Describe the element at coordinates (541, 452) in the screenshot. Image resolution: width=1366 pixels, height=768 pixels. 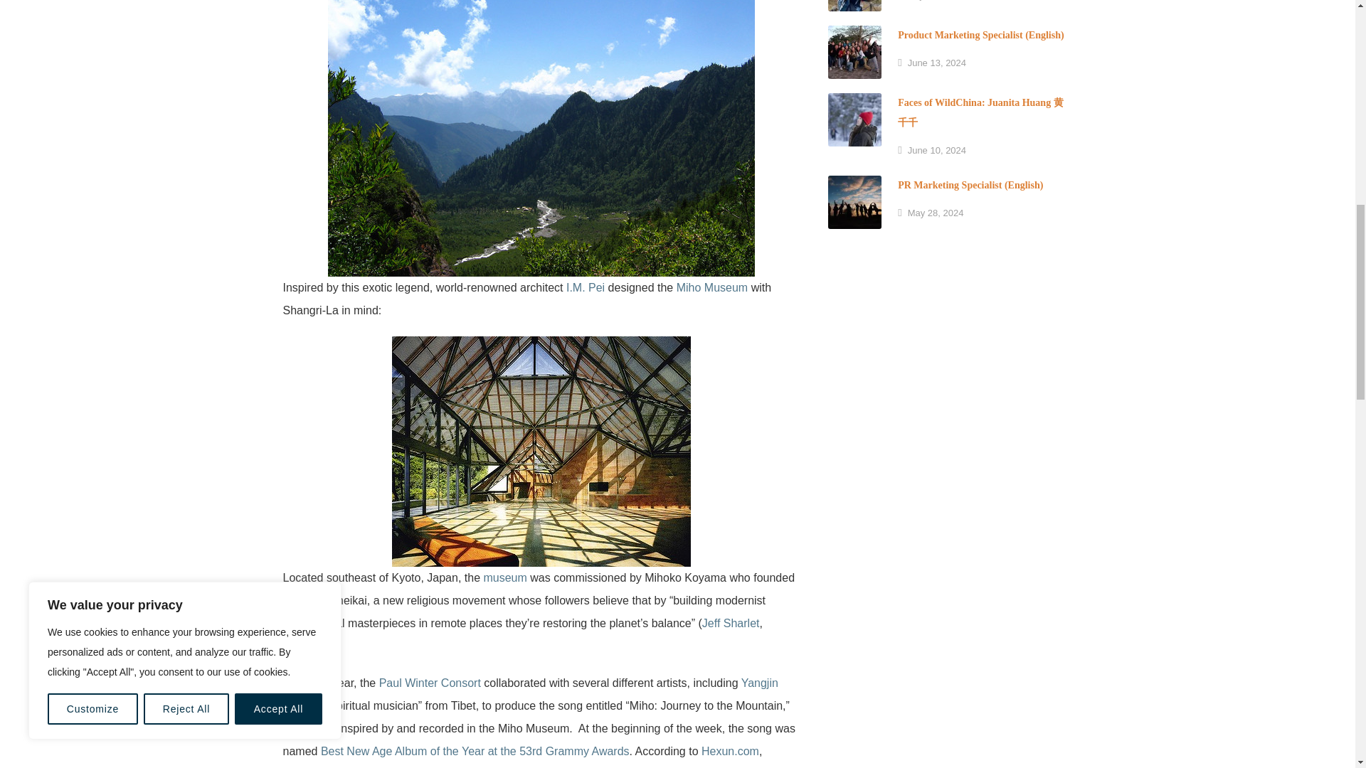
I see `Miho-Museum-420x0` at that location.